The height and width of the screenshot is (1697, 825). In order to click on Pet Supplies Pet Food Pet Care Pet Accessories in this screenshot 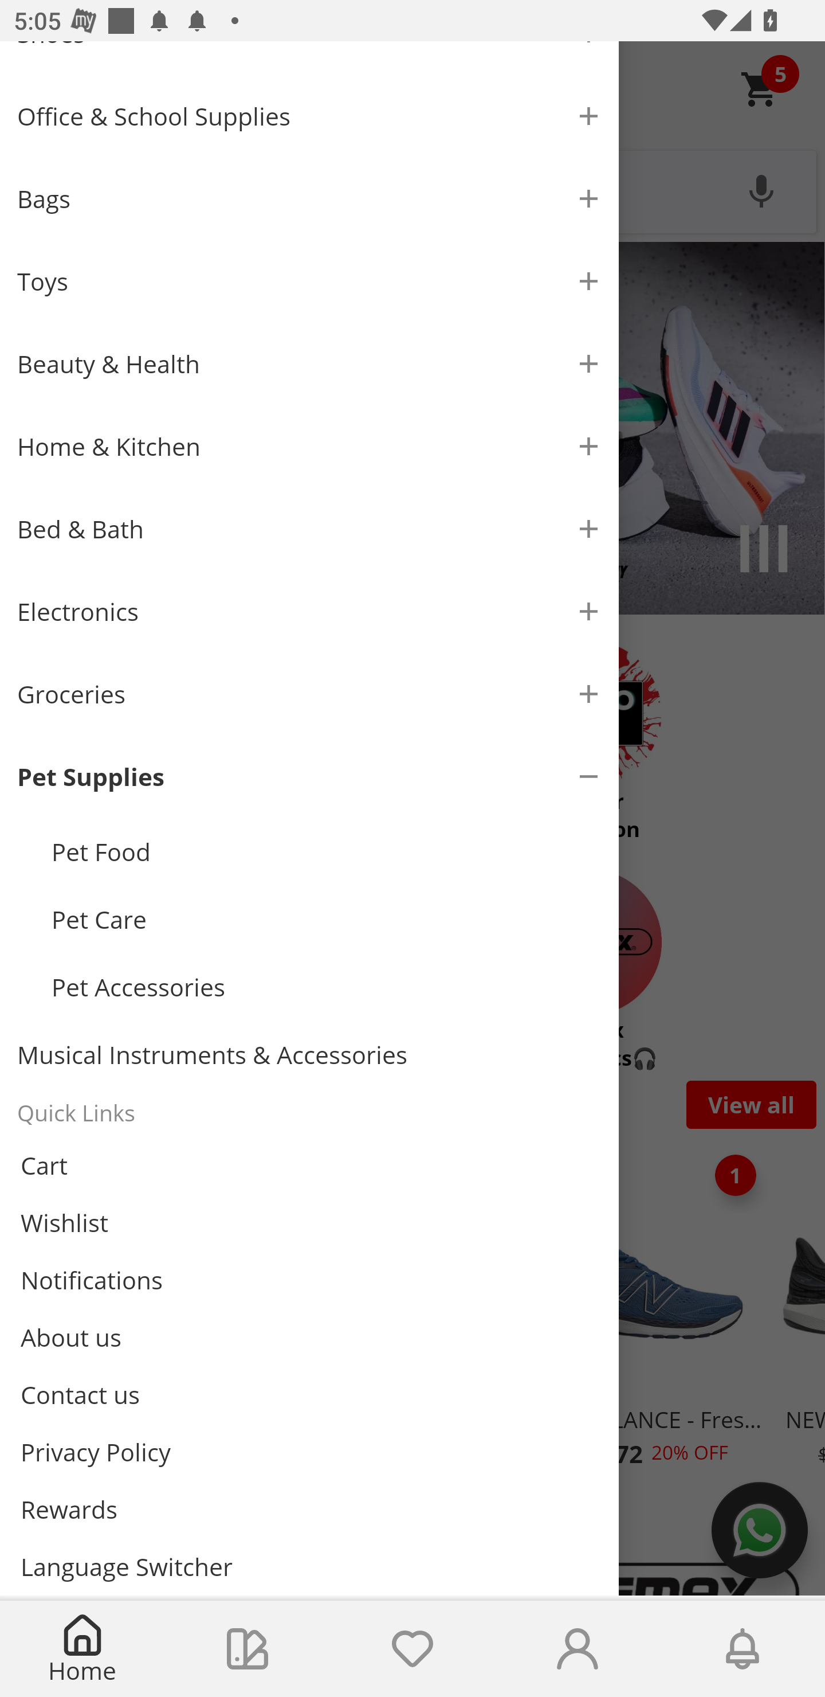, I will do `click(309, 878)`.